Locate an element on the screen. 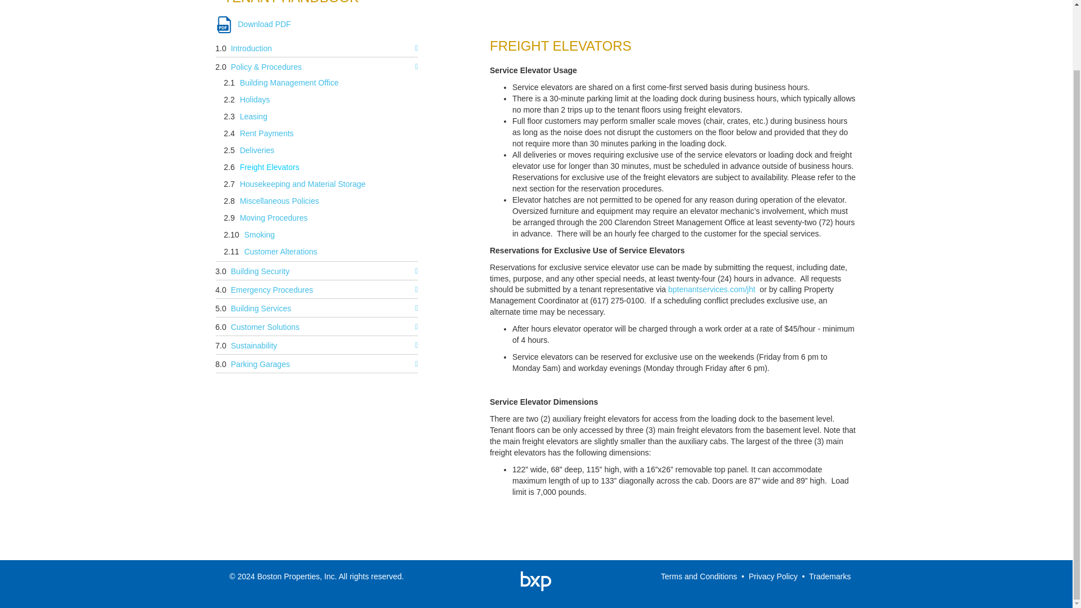 The height and width of the screenshot is (608, 1081). Building Security is located at coordinates (263, 270).